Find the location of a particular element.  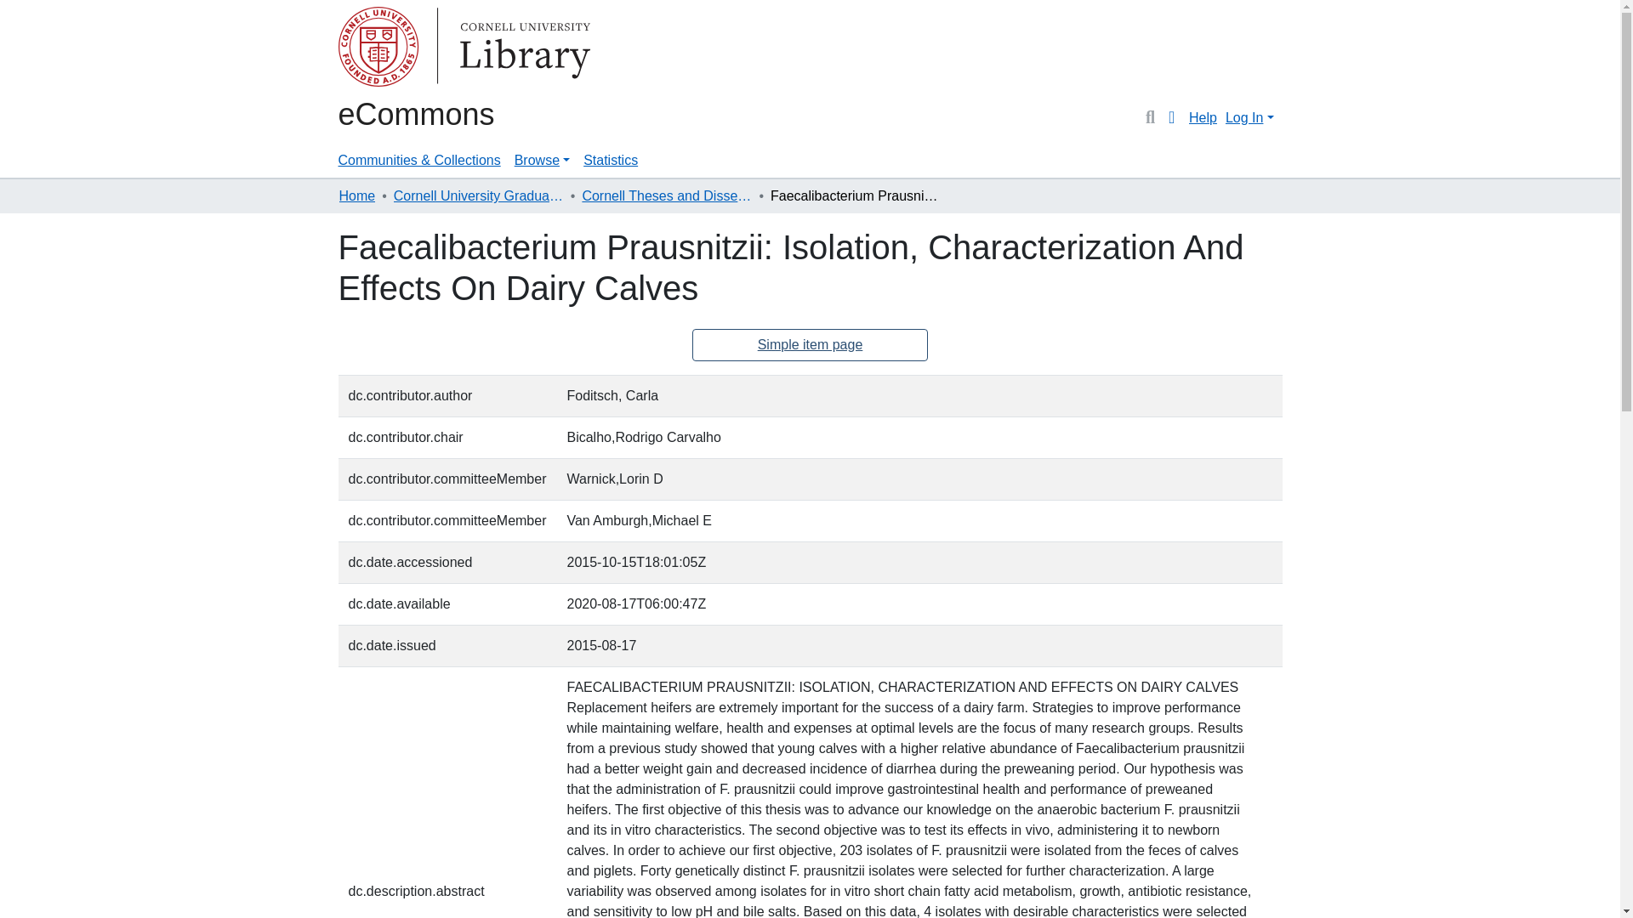

Cornell University Graduate School is located at coordinates (478, 196).